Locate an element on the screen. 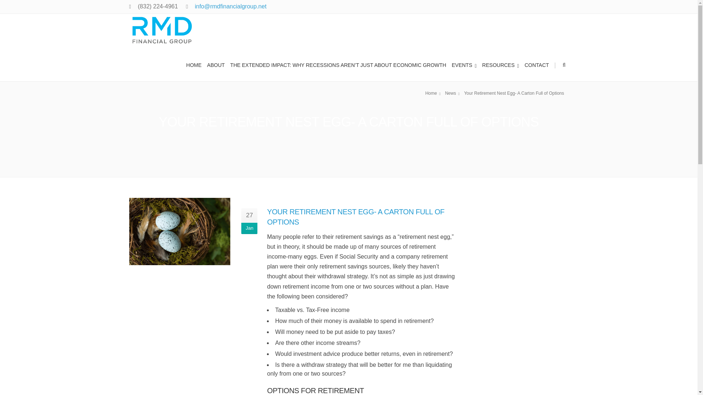 This screenshot has height=395, width=703. Recent News is located at coordinates (447, 291).